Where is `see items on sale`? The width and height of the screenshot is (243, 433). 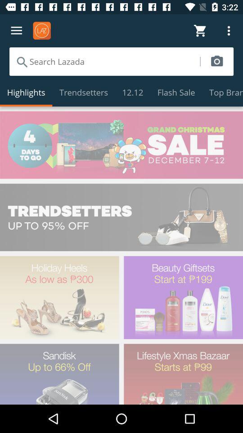
see items on sale is located at coordinates (121, 145).